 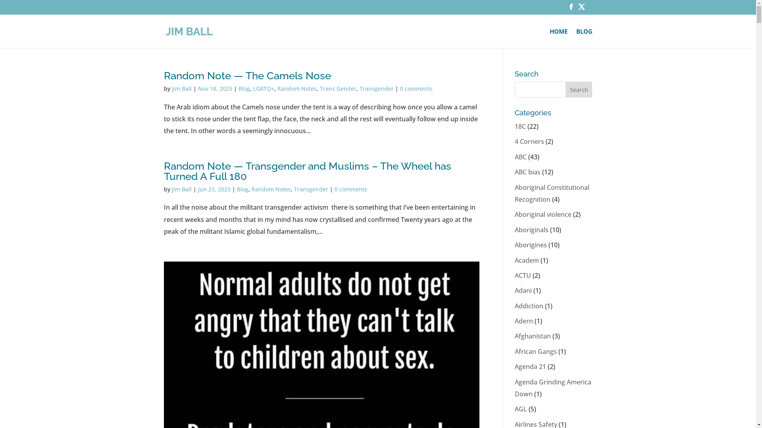 What do you see at coordinates (579, 90) in the screenshot?
I see `Search` at bounding box center [579, 90].